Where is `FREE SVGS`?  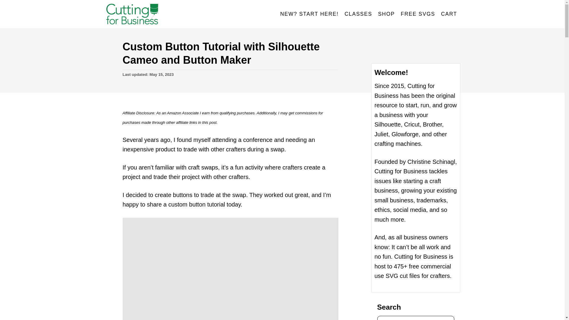 FREE SVGS is located at coordinates (418, 14).